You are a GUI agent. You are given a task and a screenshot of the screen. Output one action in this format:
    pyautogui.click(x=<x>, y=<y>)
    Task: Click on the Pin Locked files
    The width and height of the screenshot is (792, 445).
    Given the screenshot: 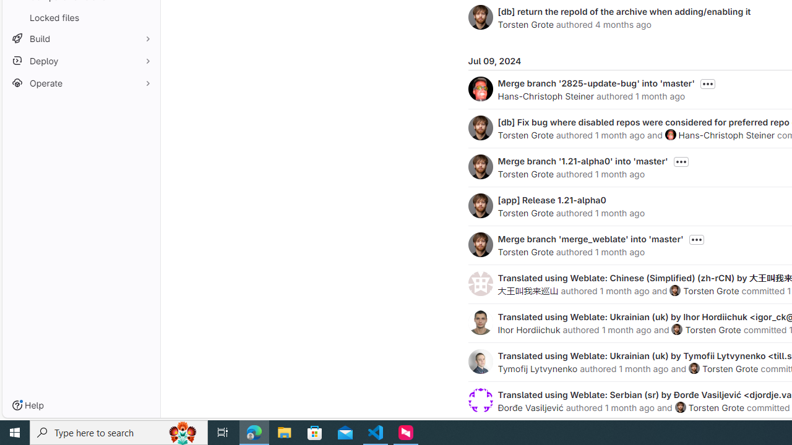 What is the action you would take?
    pyautogui.click(x=145, y=17)
    